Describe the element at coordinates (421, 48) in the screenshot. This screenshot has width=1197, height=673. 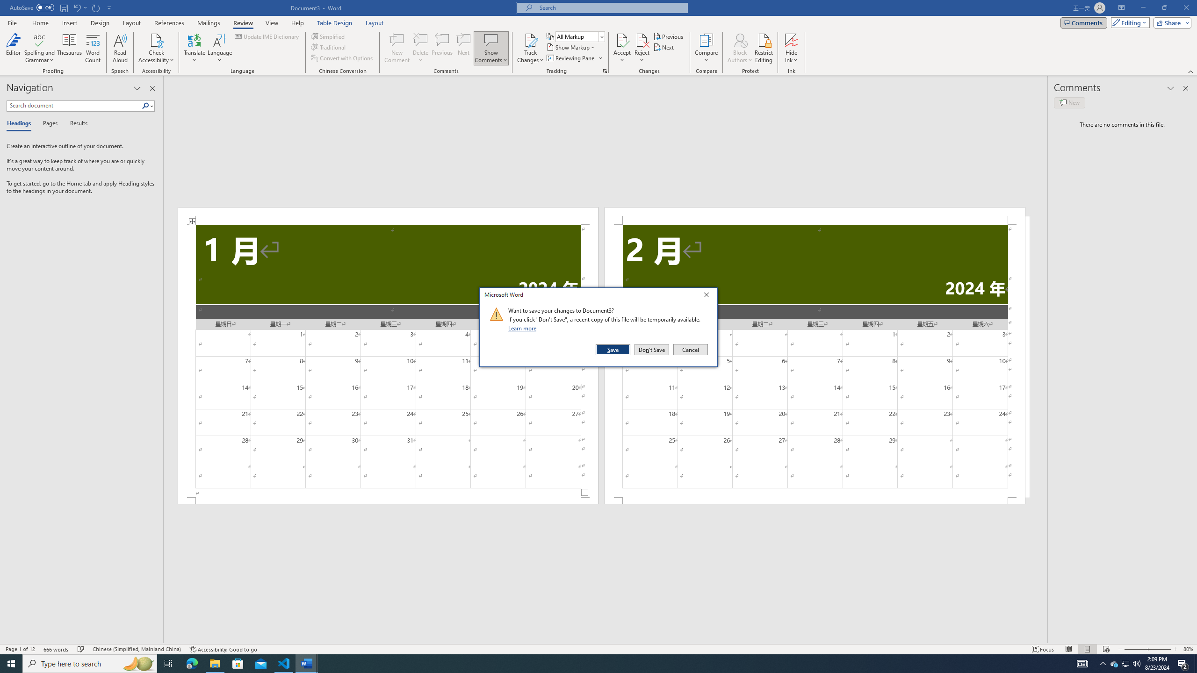
I see `Delete` at that location.